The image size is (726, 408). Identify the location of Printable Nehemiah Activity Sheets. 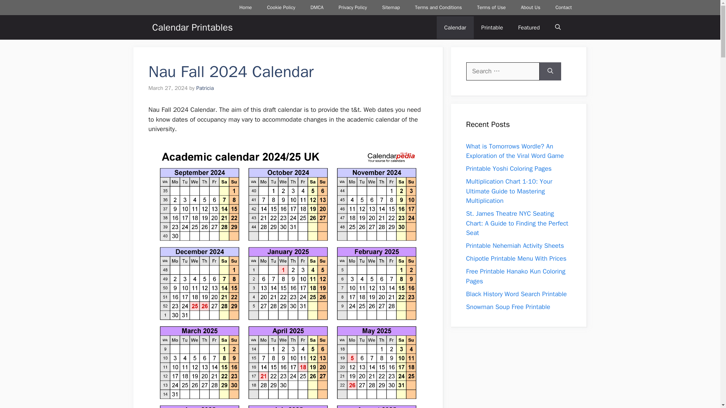
(515, 246).